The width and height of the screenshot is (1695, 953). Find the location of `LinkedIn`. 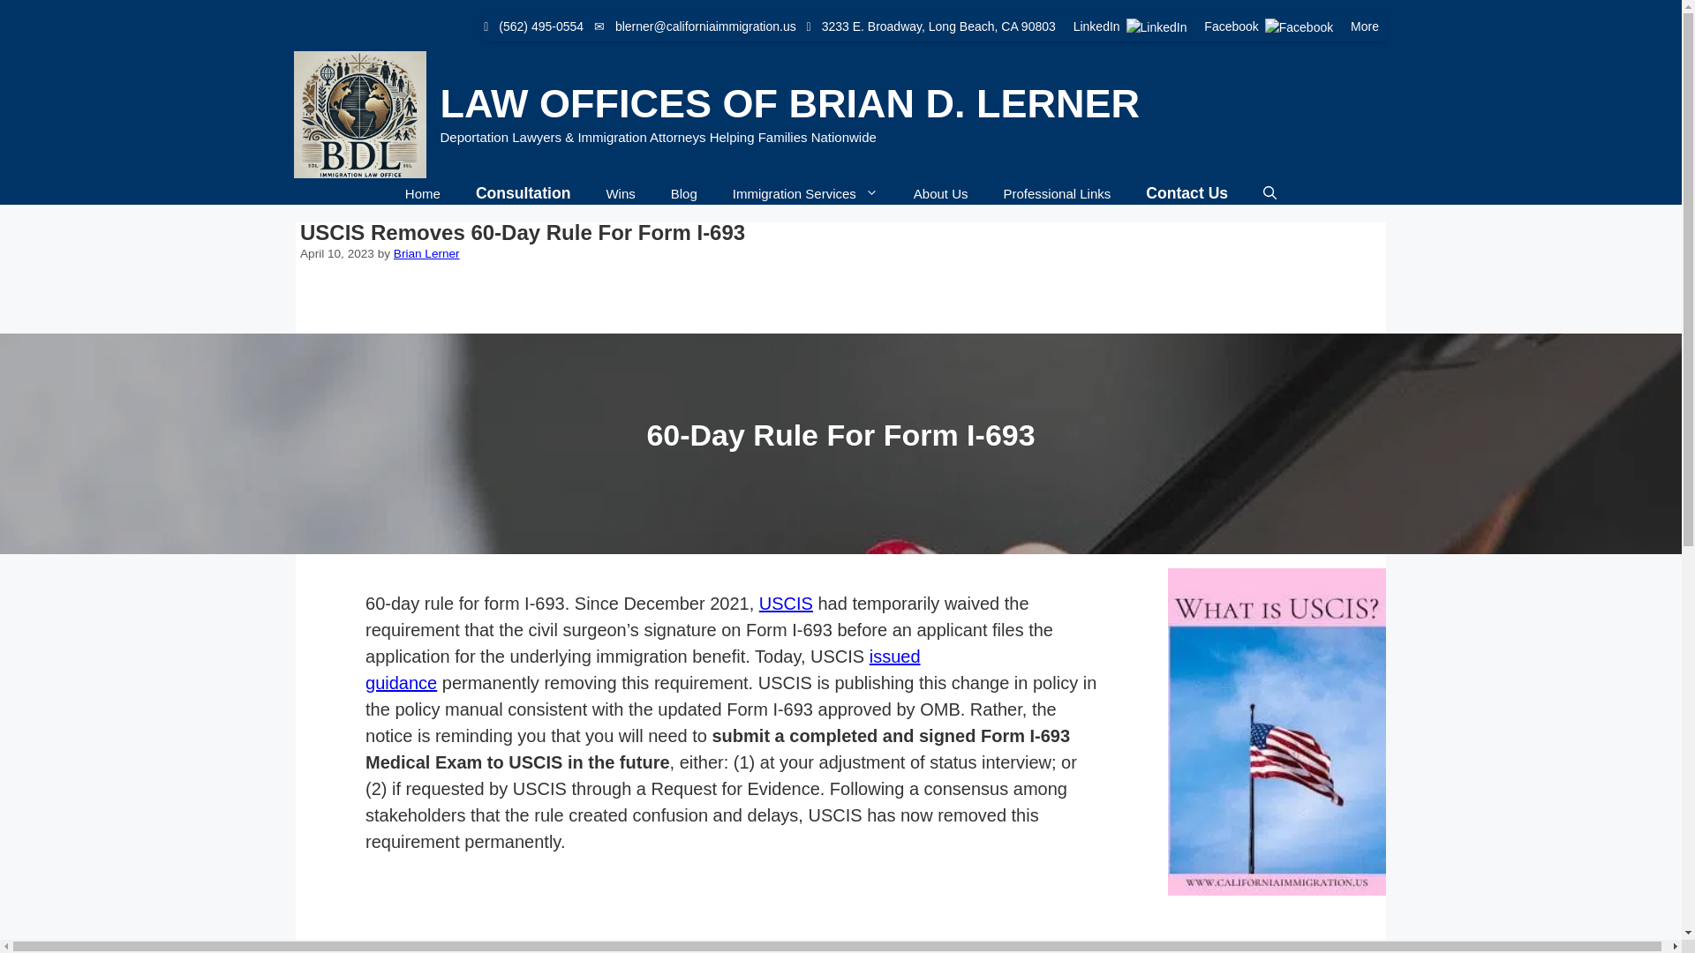

LinkedIn is located at coordinates (1132, 26).